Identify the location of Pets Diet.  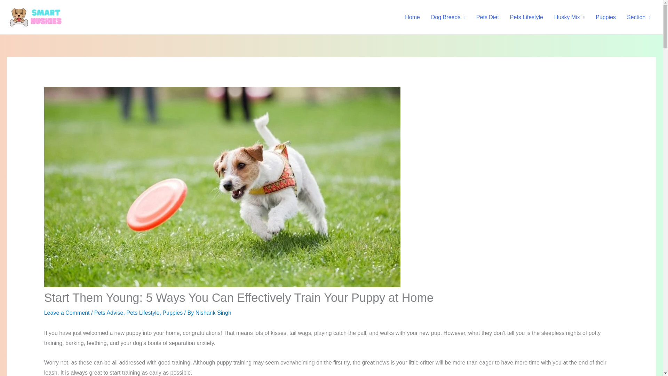
(487, 17).